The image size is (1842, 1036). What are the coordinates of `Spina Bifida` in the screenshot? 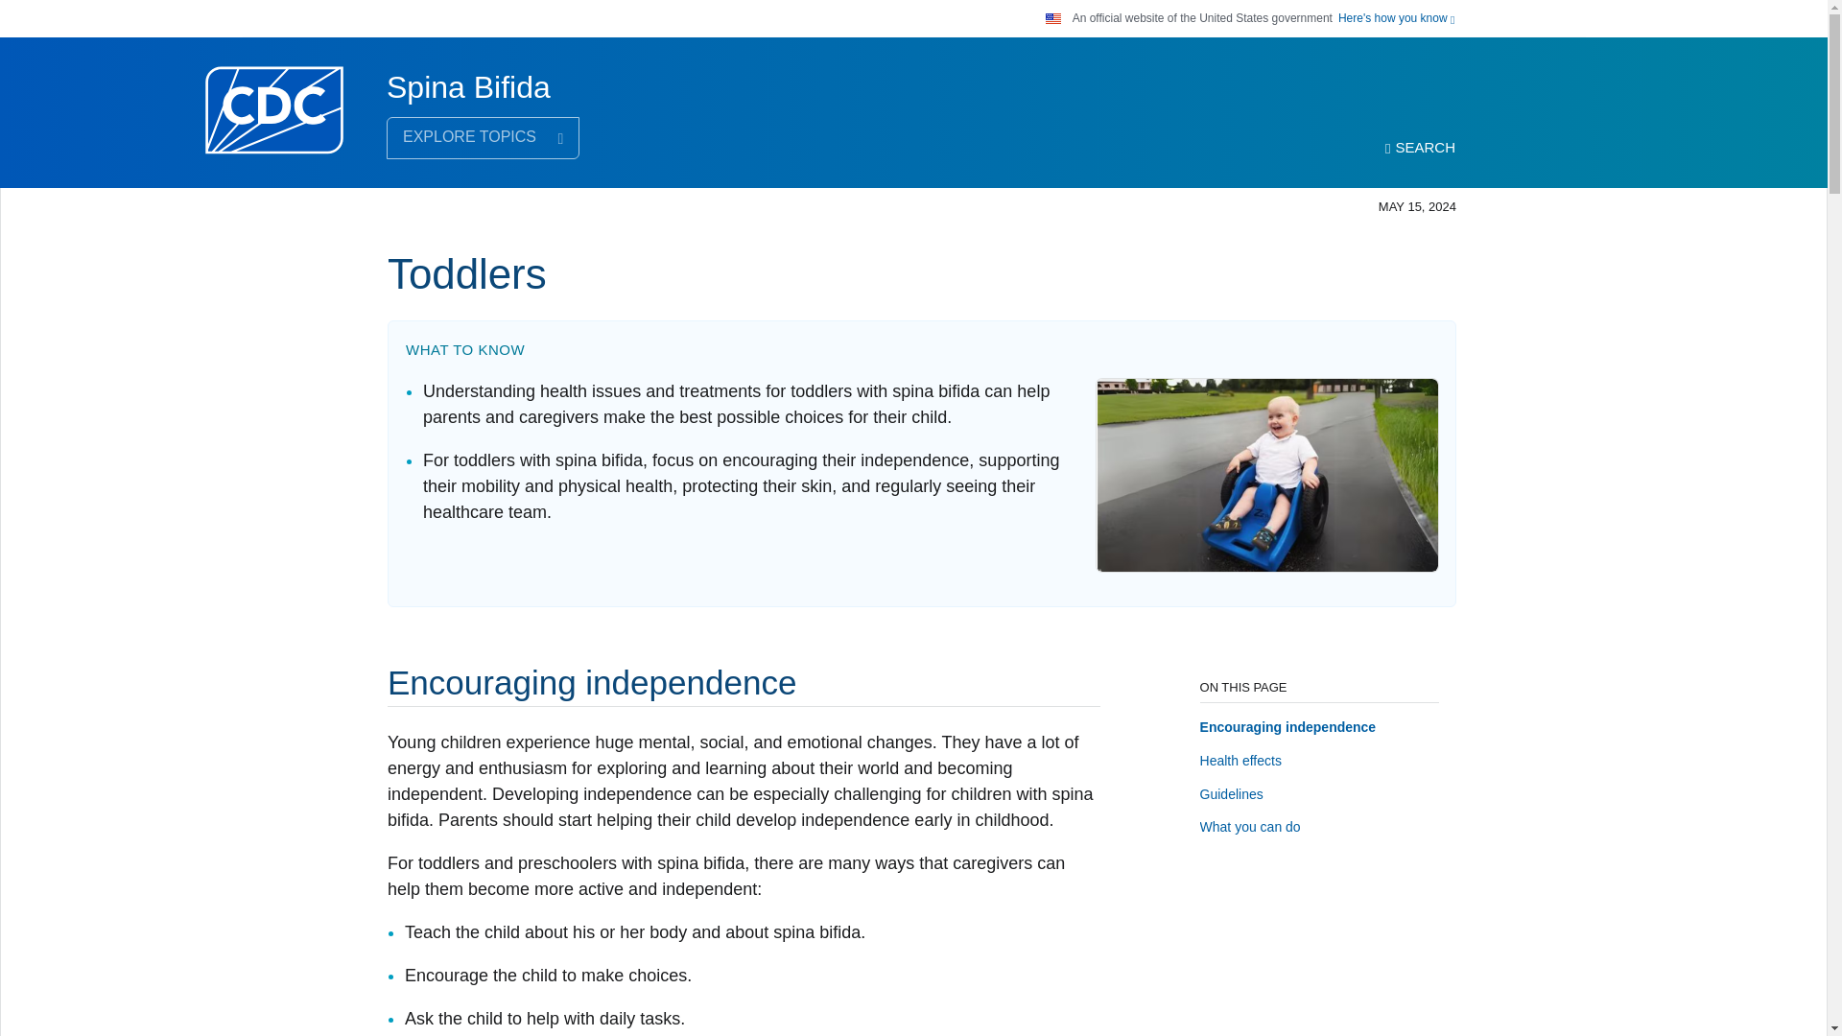 It's located at (468, 87).